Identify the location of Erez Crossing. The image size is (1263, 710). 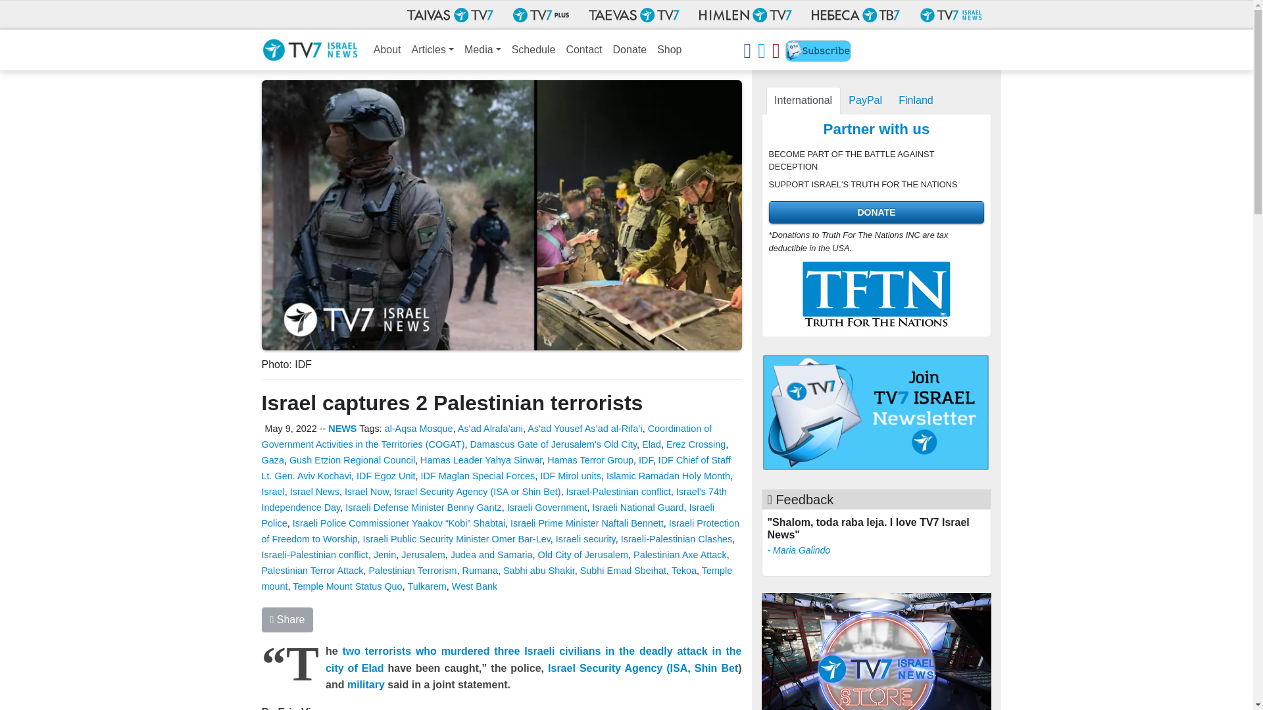
(696, 444).